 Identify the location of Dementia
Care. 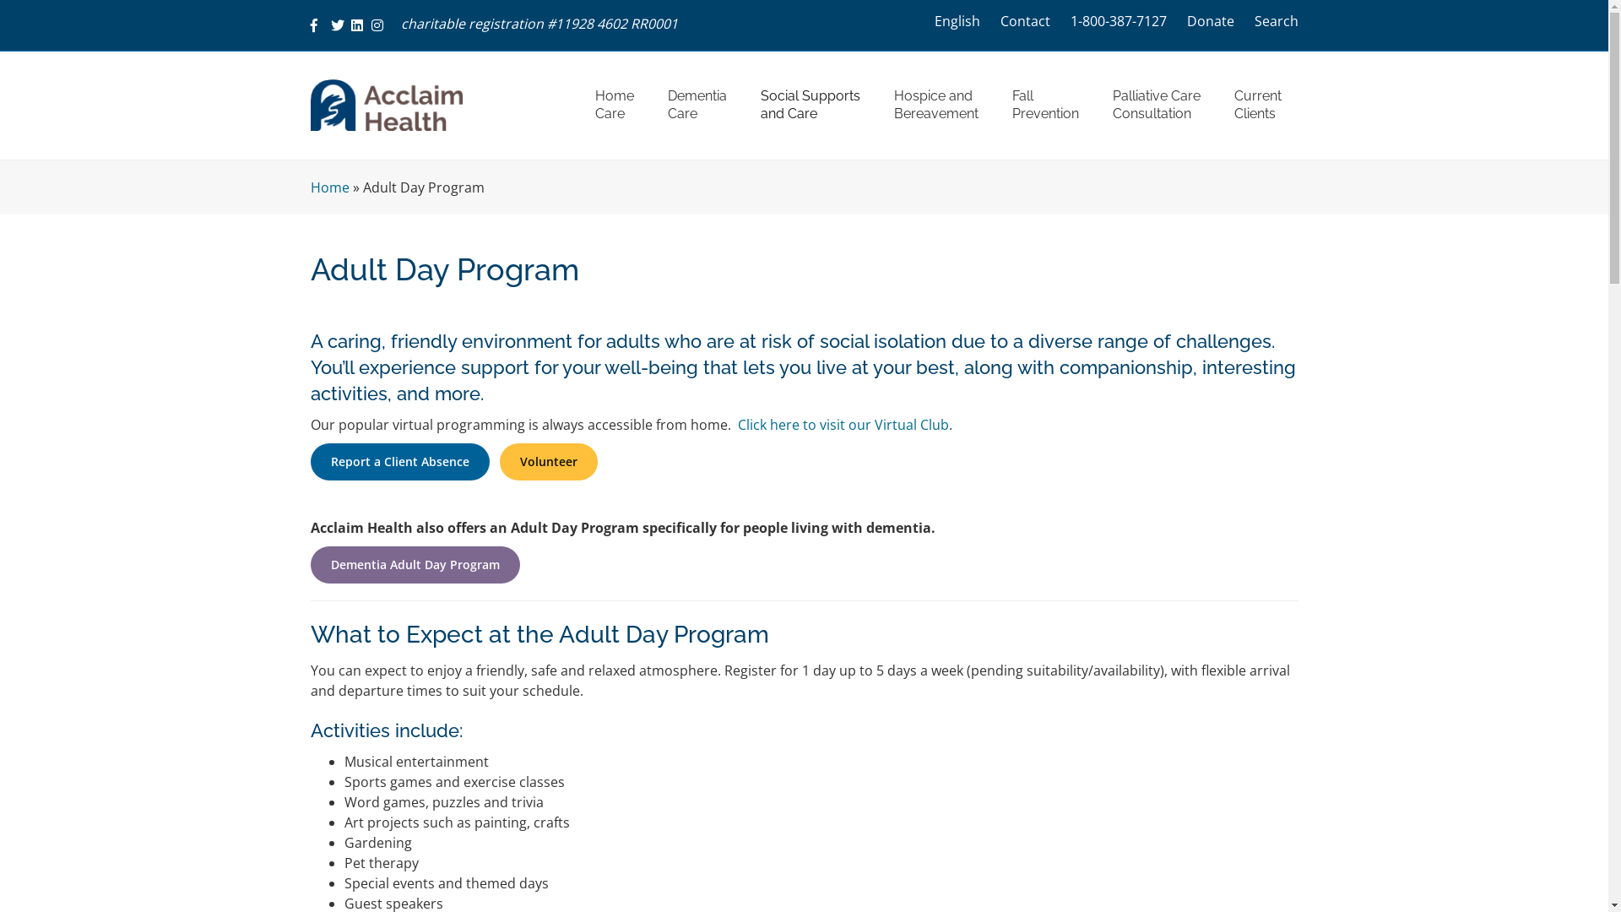
(697, 106).